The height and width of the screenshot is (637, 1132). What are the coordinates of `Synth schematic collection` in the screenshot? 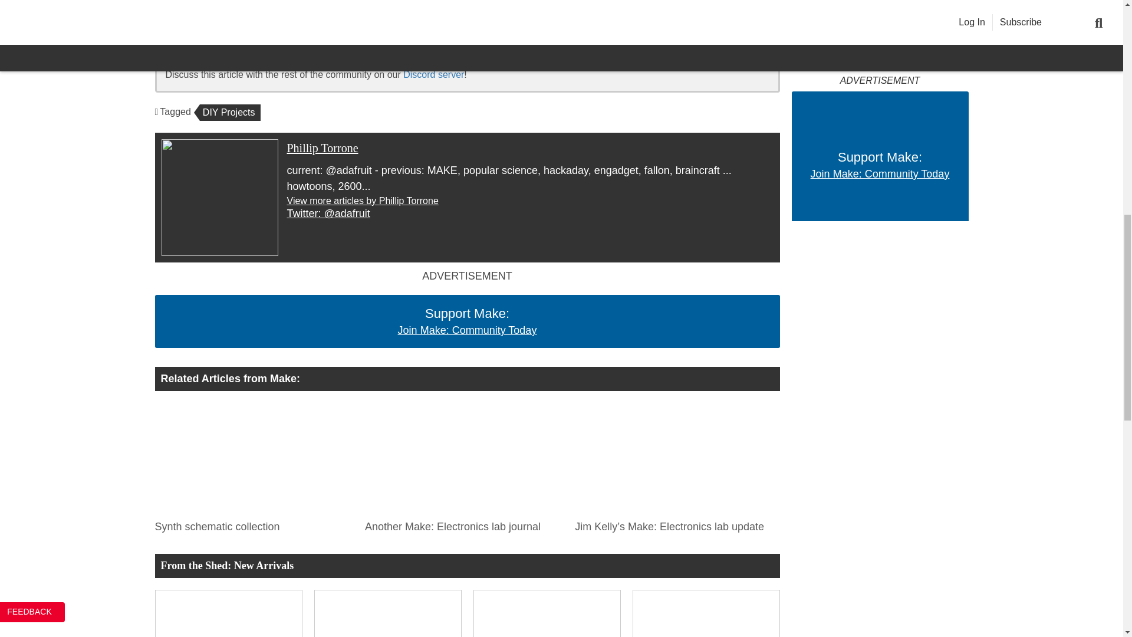 It's located at (253, 524).